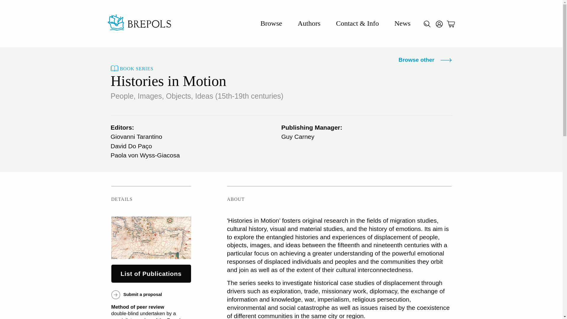 Image resolution: width=567 pixels, height=319 pixels. I want to click on List of Publications, so click(151, 274).